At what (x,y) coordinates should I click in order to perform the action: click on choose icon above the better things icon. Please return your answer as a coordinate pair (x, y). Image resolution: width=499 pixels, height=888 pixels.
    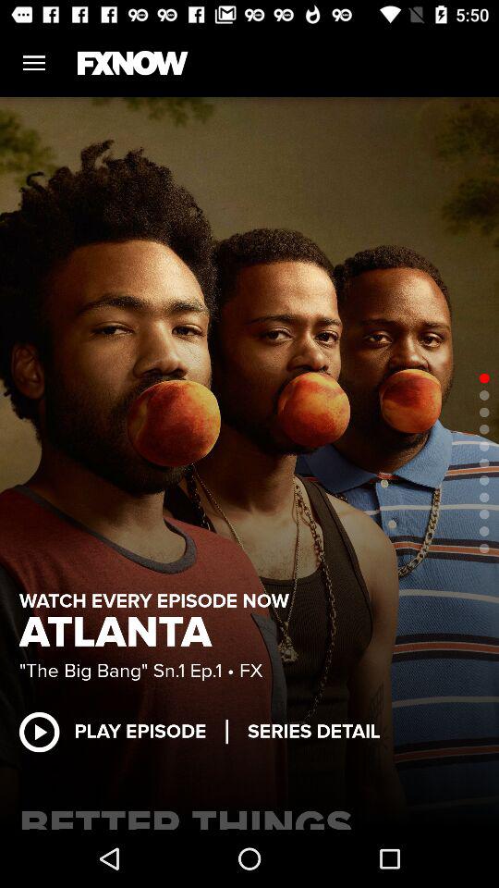
    Looking at the image, I should click on (122, 731).